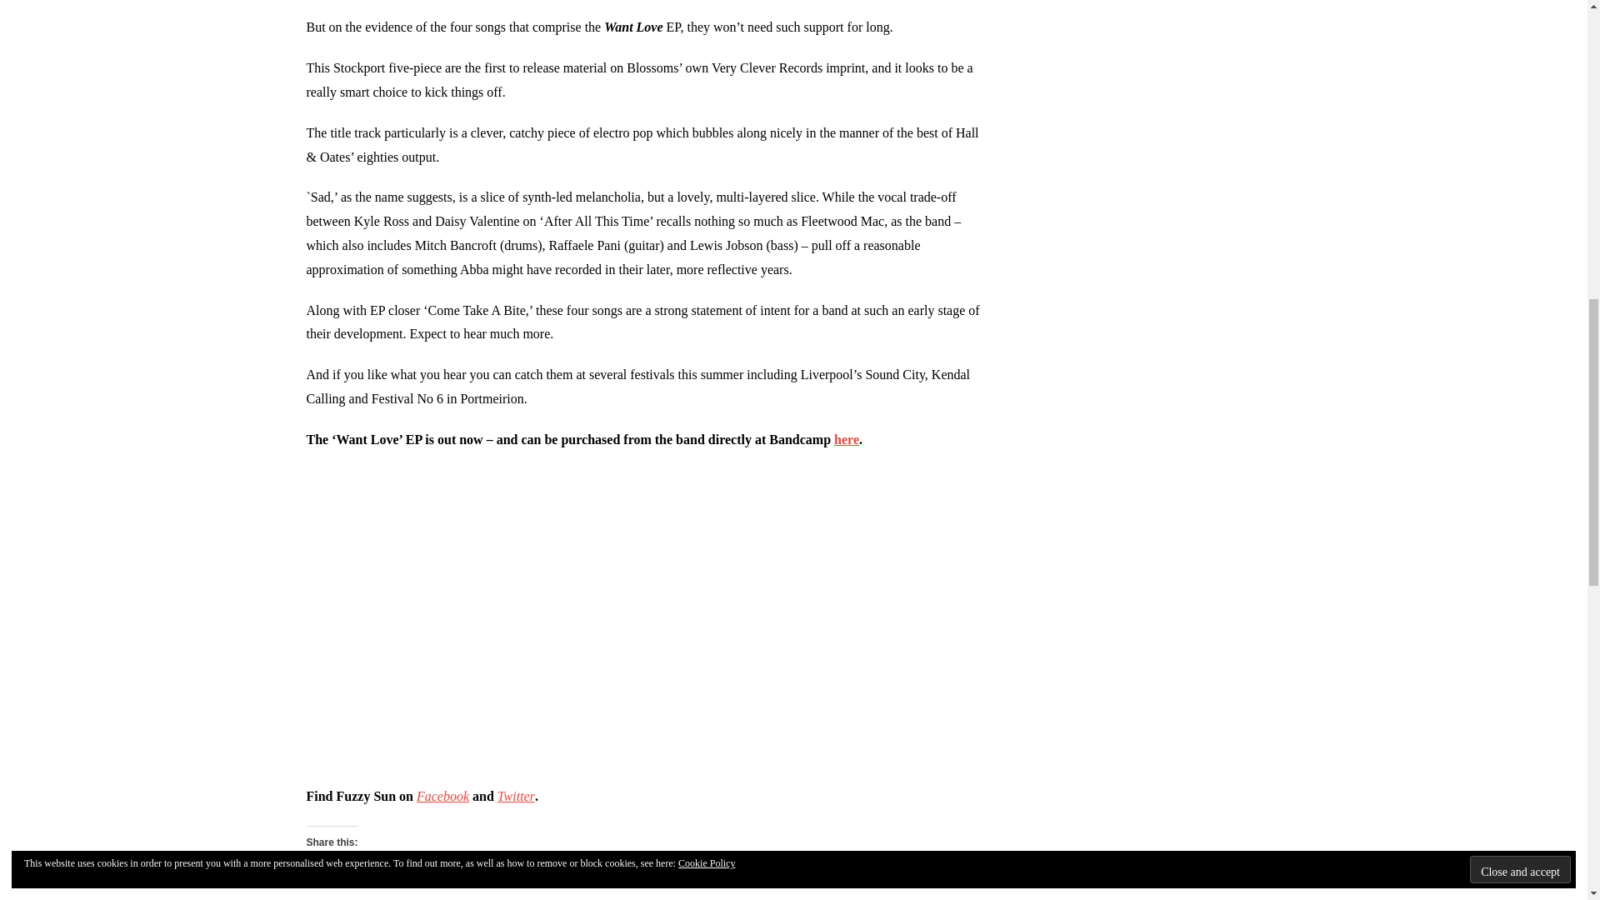 The height and width of the screenshot is (900, 1600). What do you see at coordinates (814, 870) in the screenshot?
I see `WhatsApp` at bounding box center [814, 870].